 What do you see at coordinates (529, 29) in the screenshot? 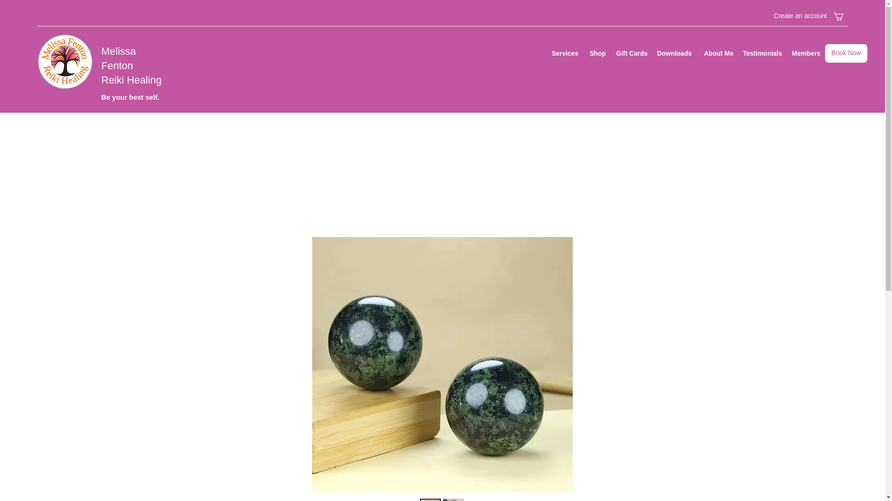
I see `Services` at bounding box center [529, 29].